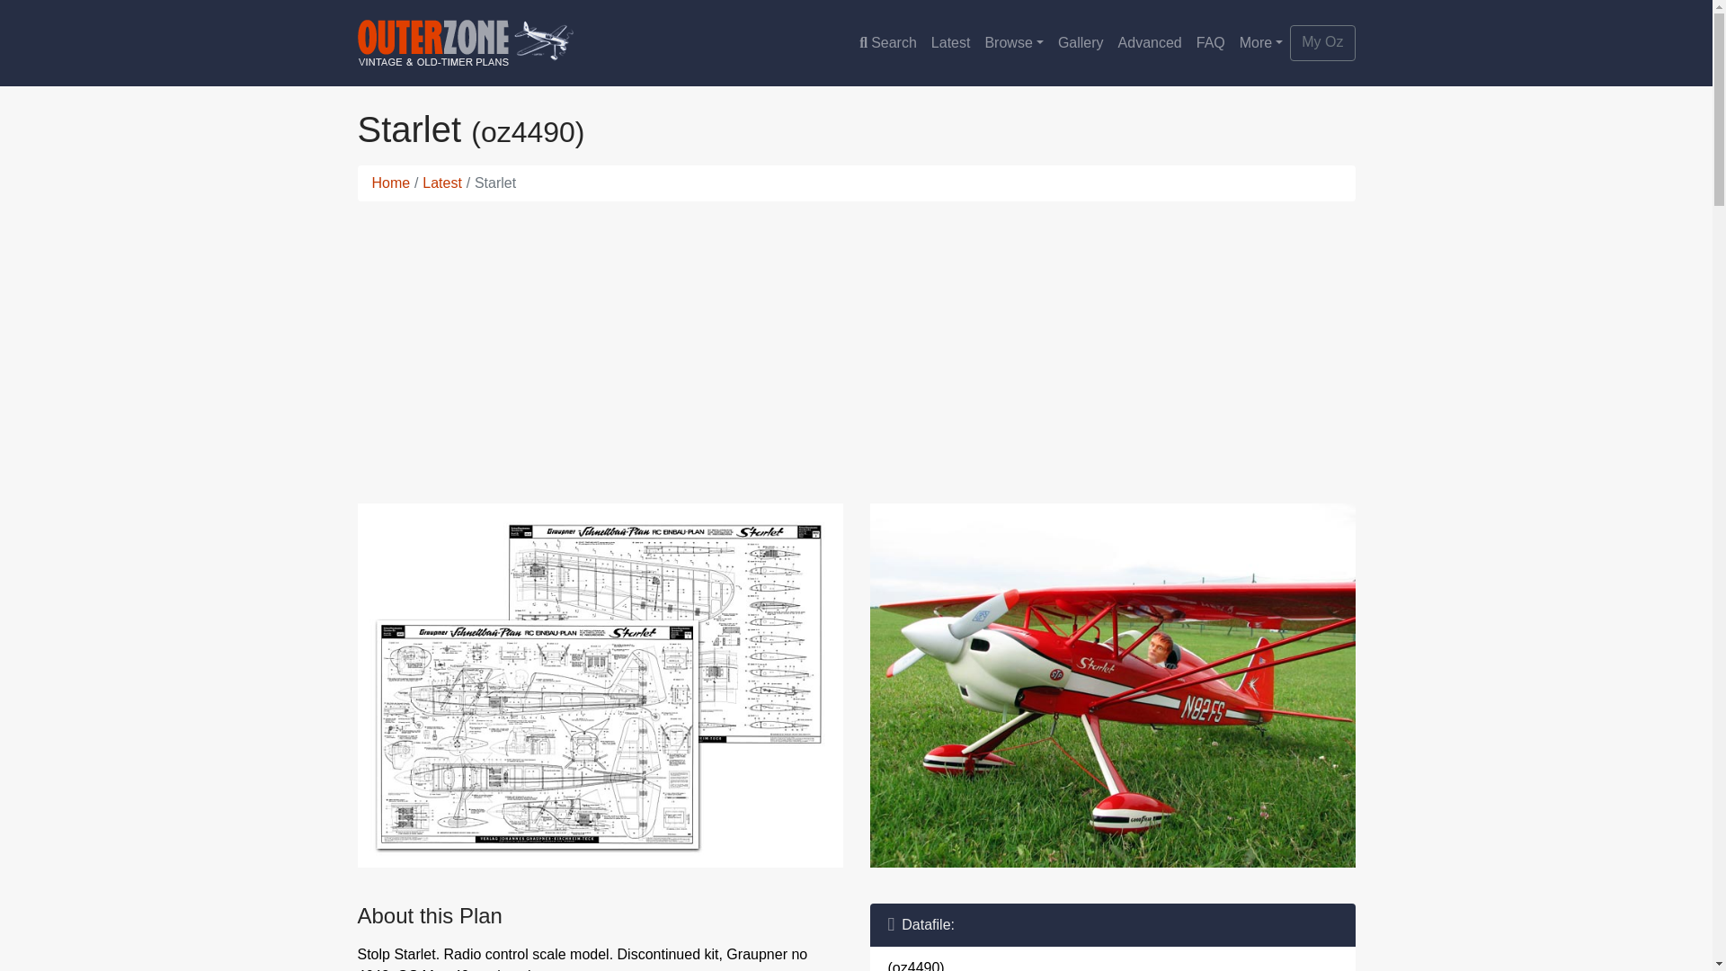 The width and height of the screenshot is (1726, 971). What do you see at coordinates (1210, 43) in the screenshot?
I see `FAQ` at bounding box center [1210, 43].